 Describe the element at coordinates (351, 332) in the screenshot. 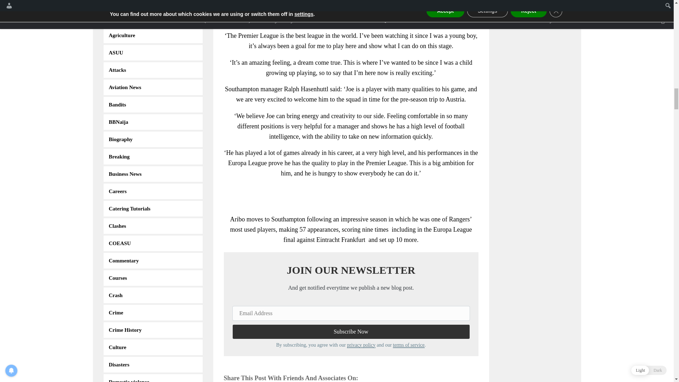

I see `Subscribe Now` at that location.